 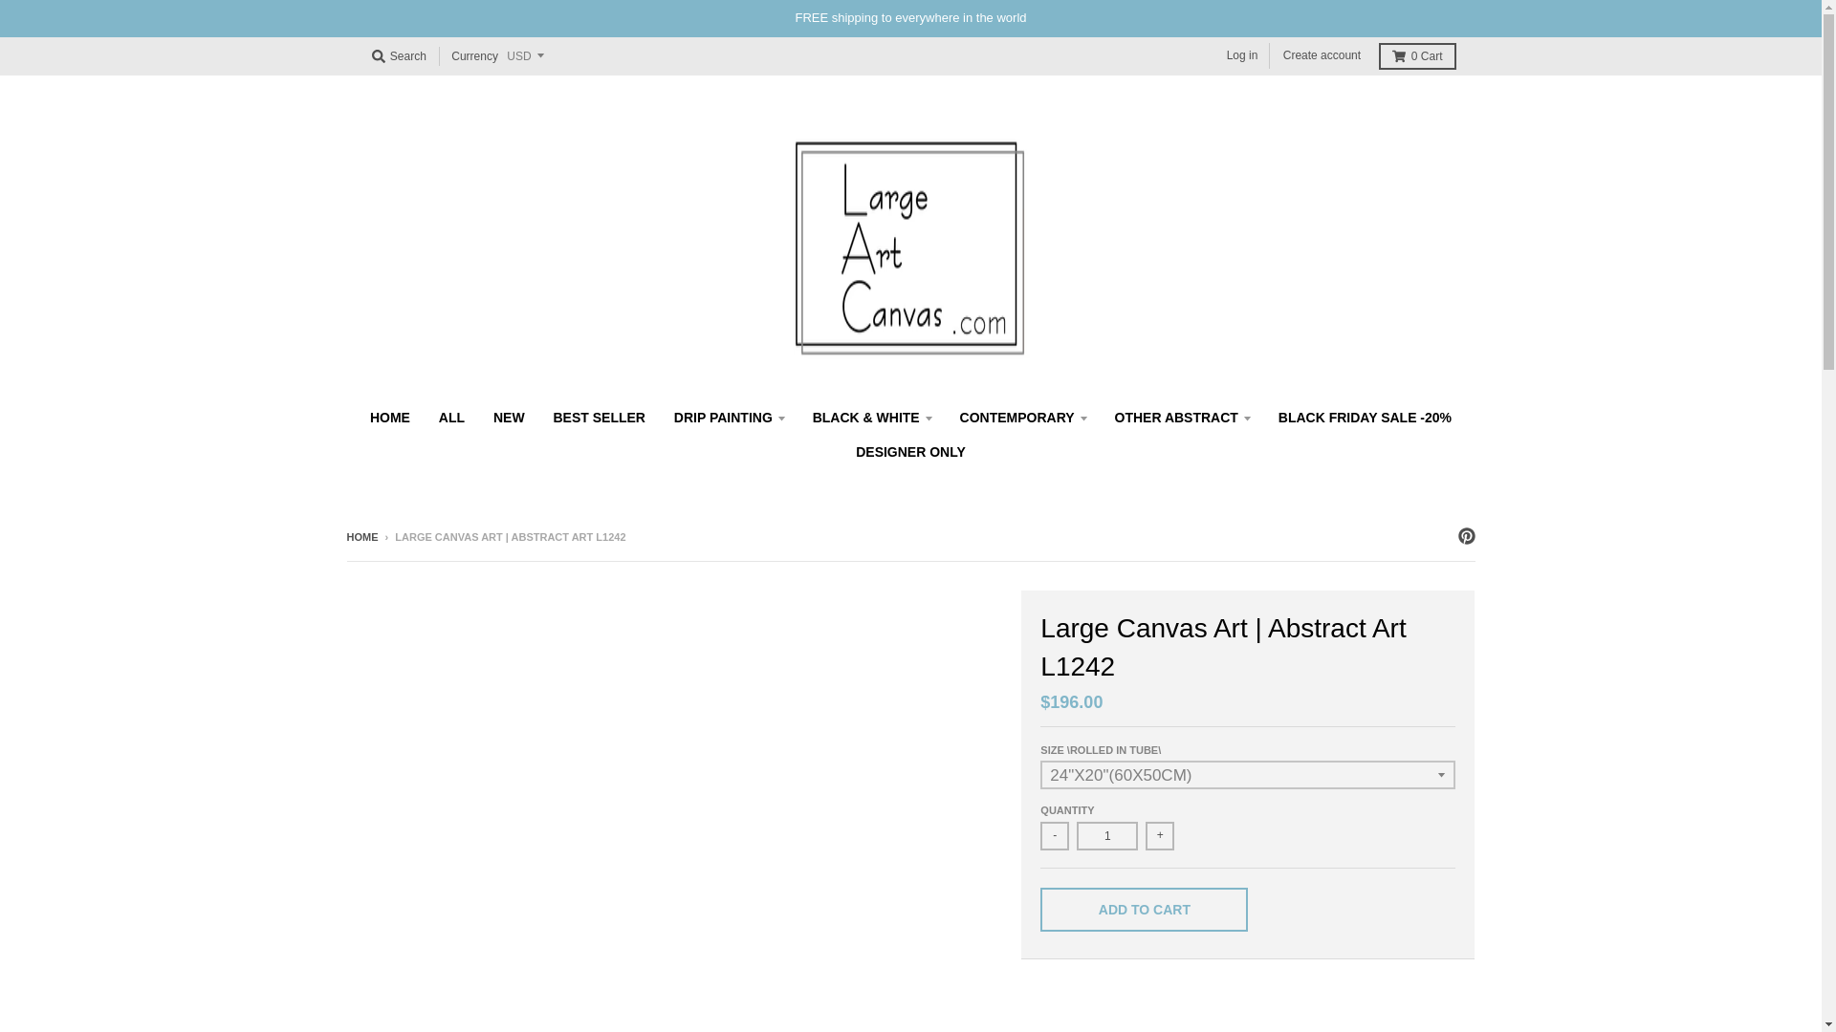 I want to click on Search, so click(x=398, y=56).